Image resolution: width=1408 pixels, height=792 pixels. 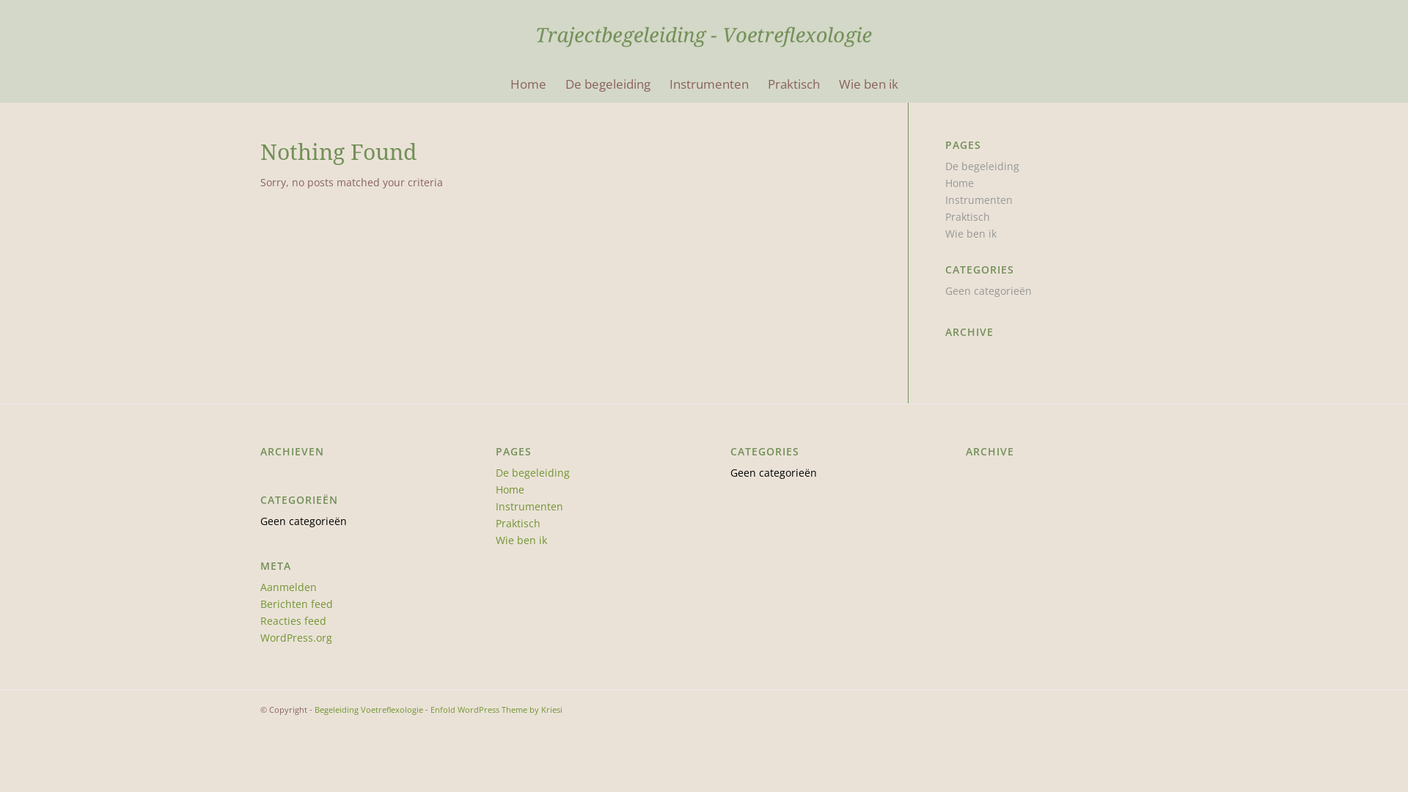 What do you see at coordinates (293, 620) in the screenshot?
I see `Reacties feed` at bounding box center [293, 620].